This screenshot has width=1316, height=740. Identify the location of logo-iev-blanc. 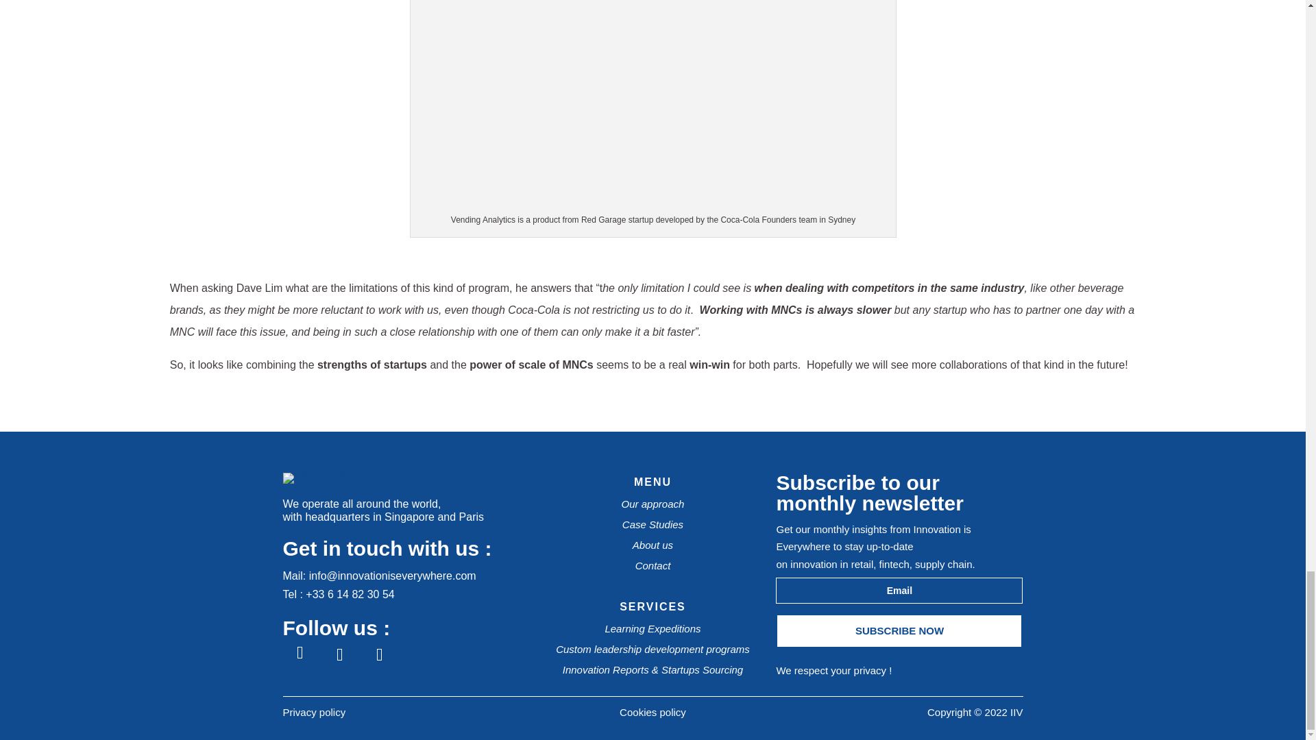
(319, 472).